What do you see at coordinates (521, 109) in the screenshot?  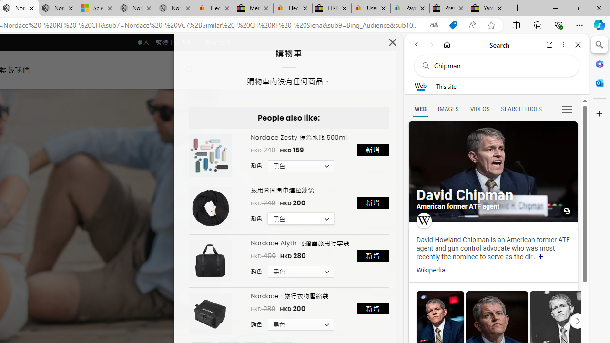 I see `SEARCH TOOLS` at bounding box center [521, 109].